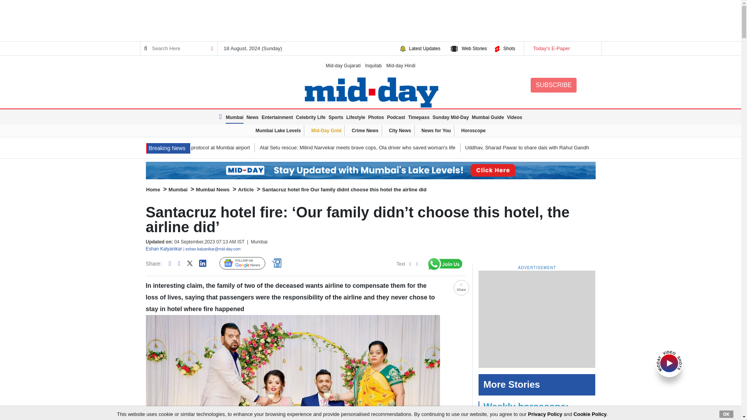  Describe the element at coordinates (669, 362) in the screenshot. I see `Midday Shot Videos` at that location.